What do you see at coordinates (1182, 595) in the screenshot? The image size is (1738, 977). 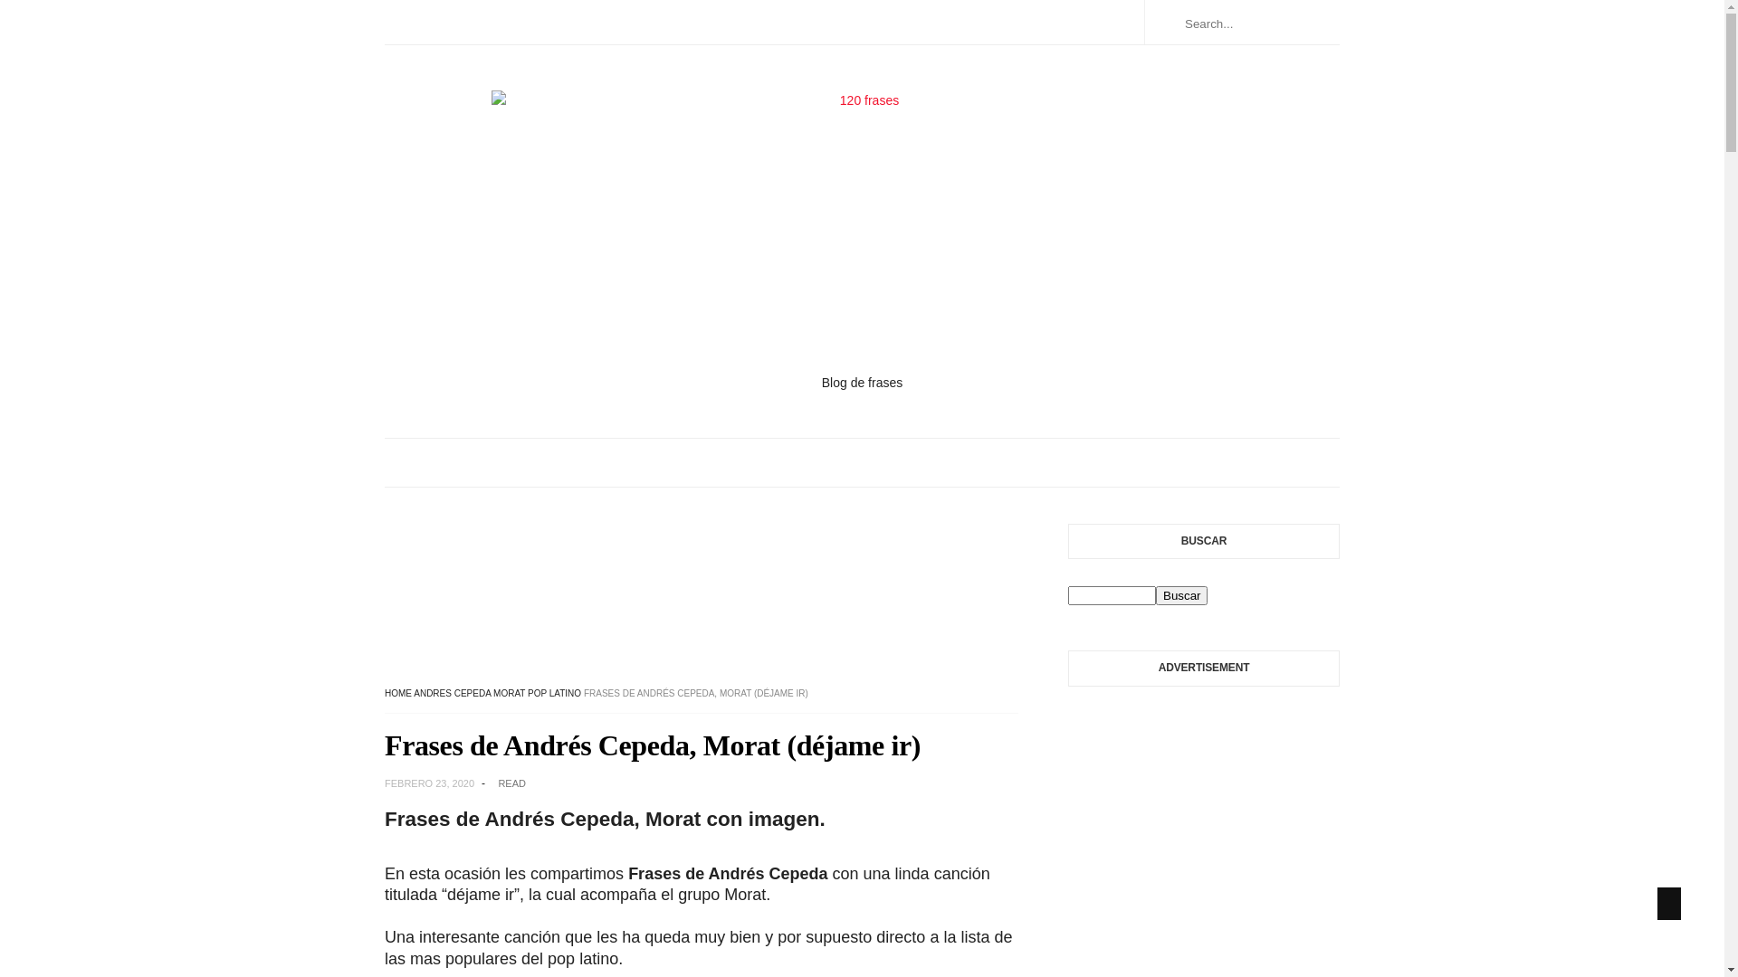 I see `search` at bounding box center [1182, 595].